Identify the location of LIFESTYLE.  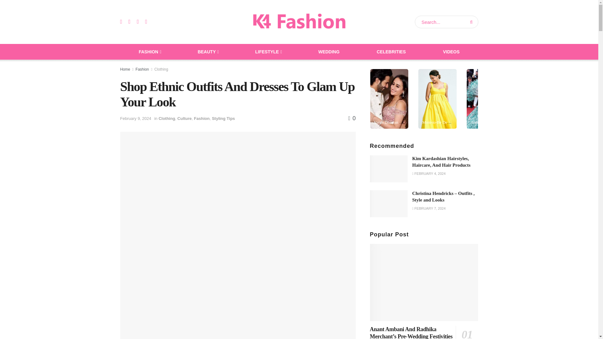
(268, 52).